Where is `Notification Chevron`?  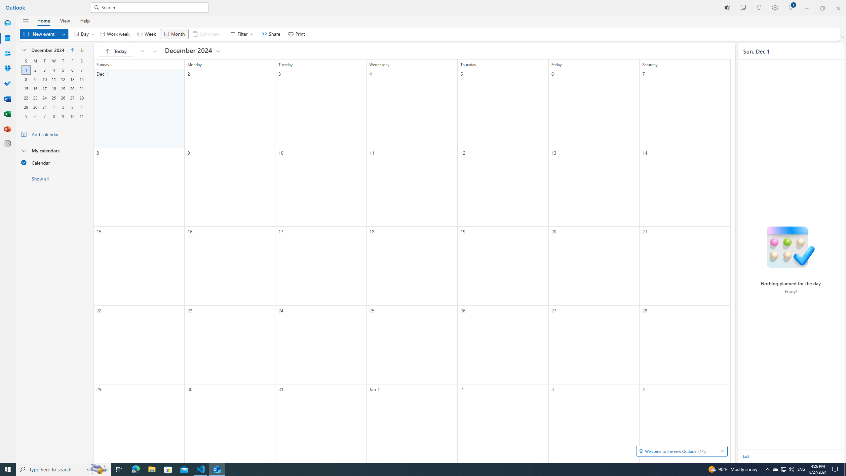
Notification Chevron is located at coordinates (767, 469).